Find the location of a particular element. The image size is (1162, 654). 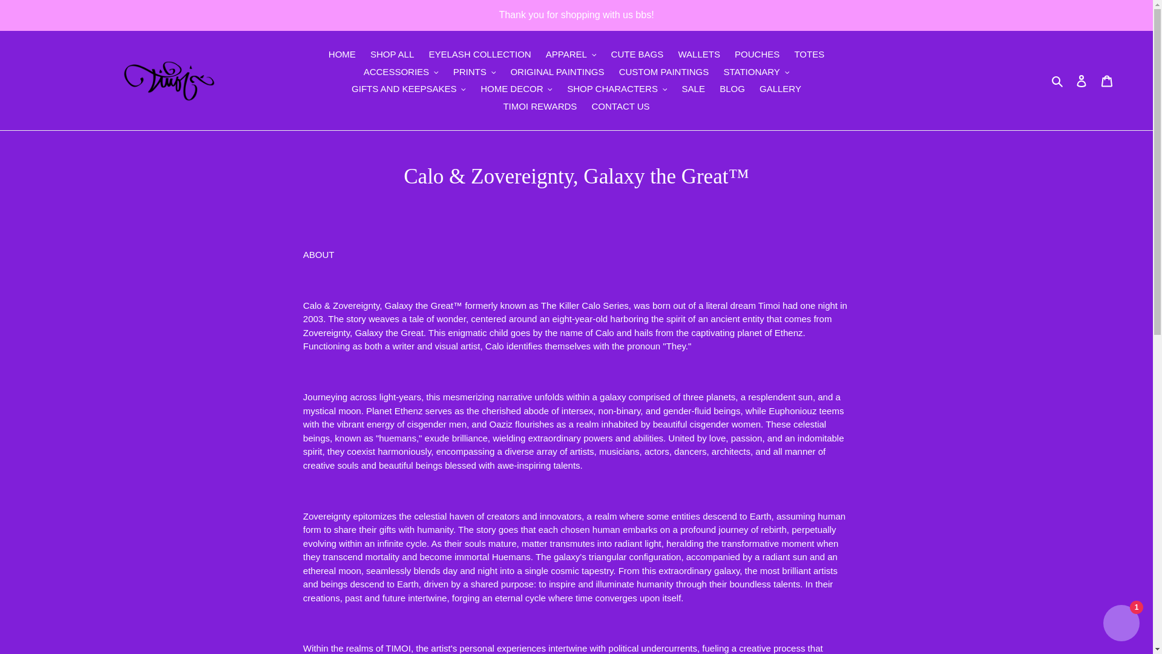

Shopify online store chat is located at coordinates (1121, 624).